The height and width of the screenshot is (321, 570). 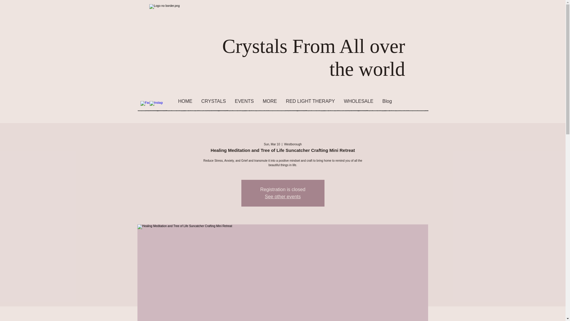 I want to click on RED LIGHT THERAPY, so click(x=310, y=101).